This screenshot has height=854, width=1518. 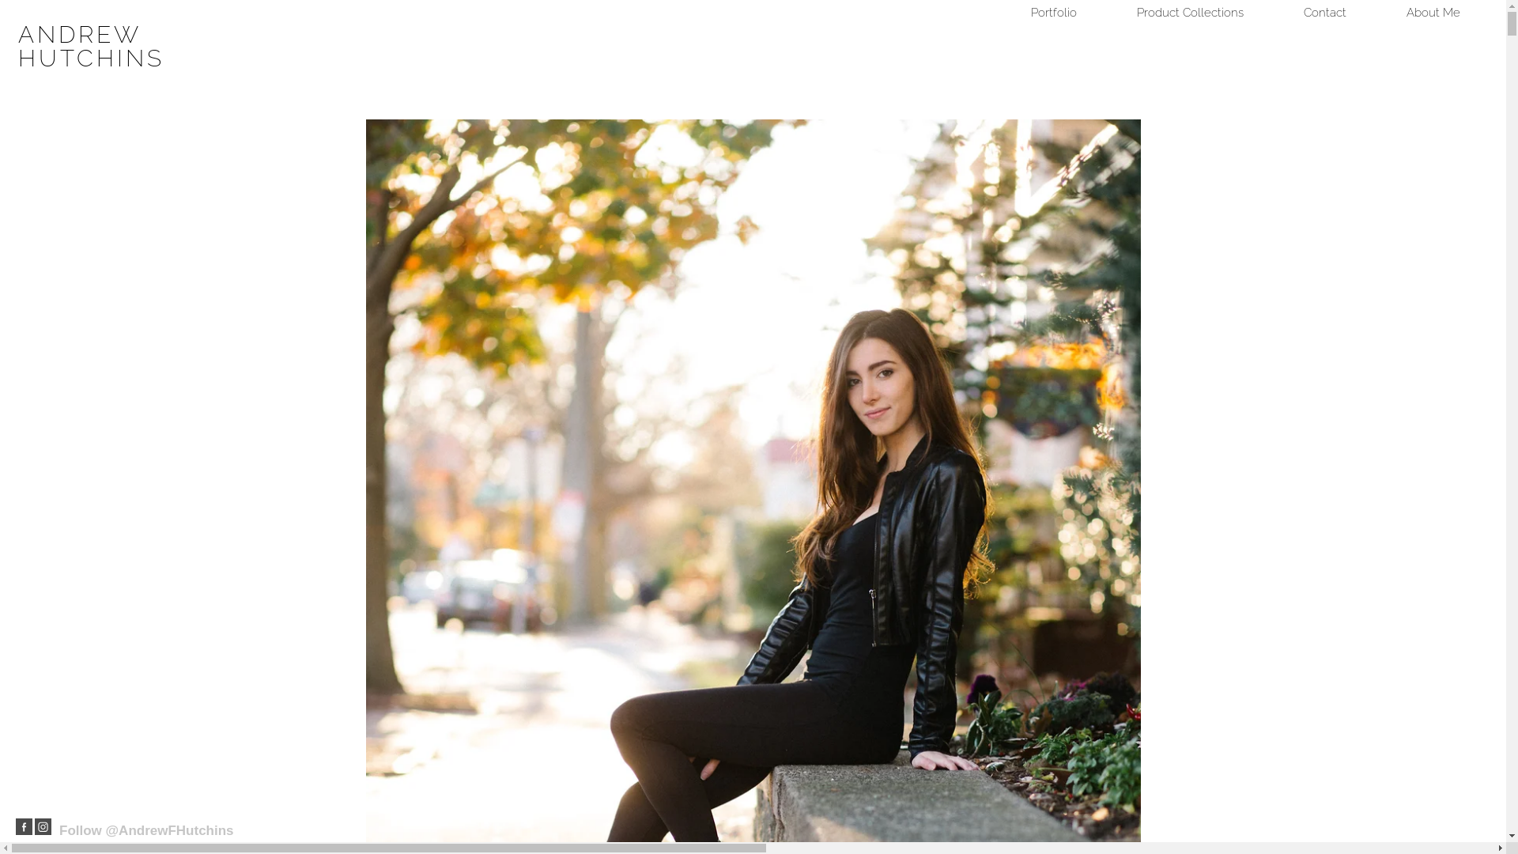 I want to click on ANDREW HUTCHINS, so click(x=98, y=47).